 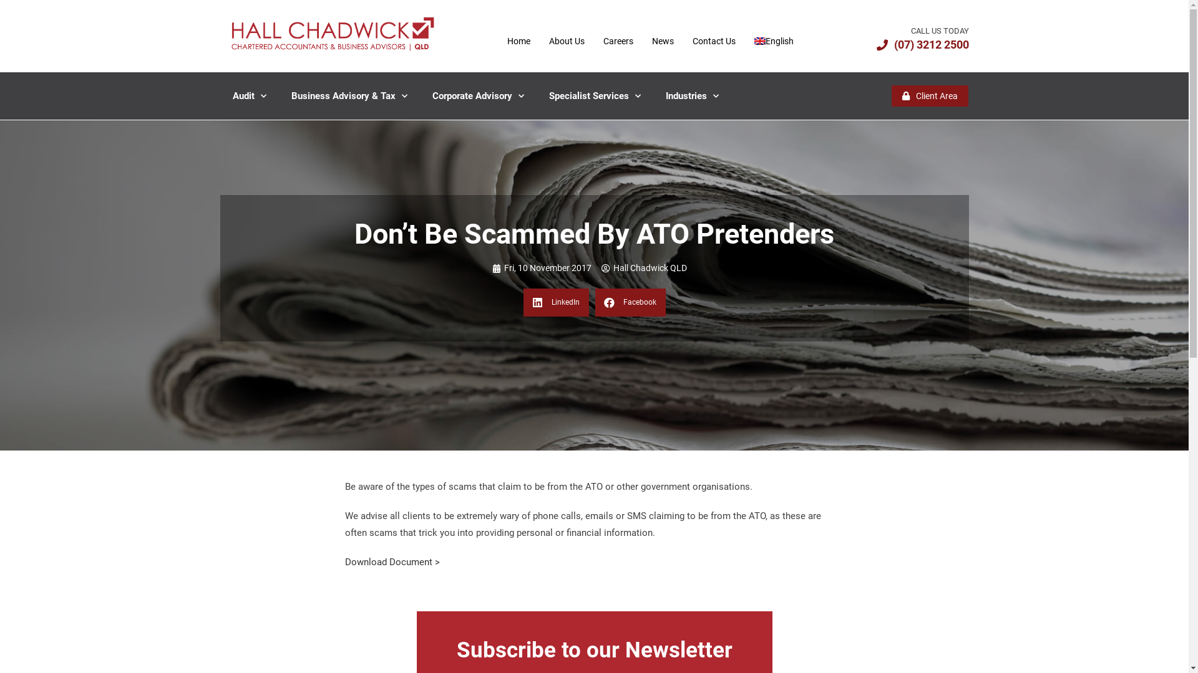 I want to click on Fri, 10 November 2017, so click(x=542, y=268).